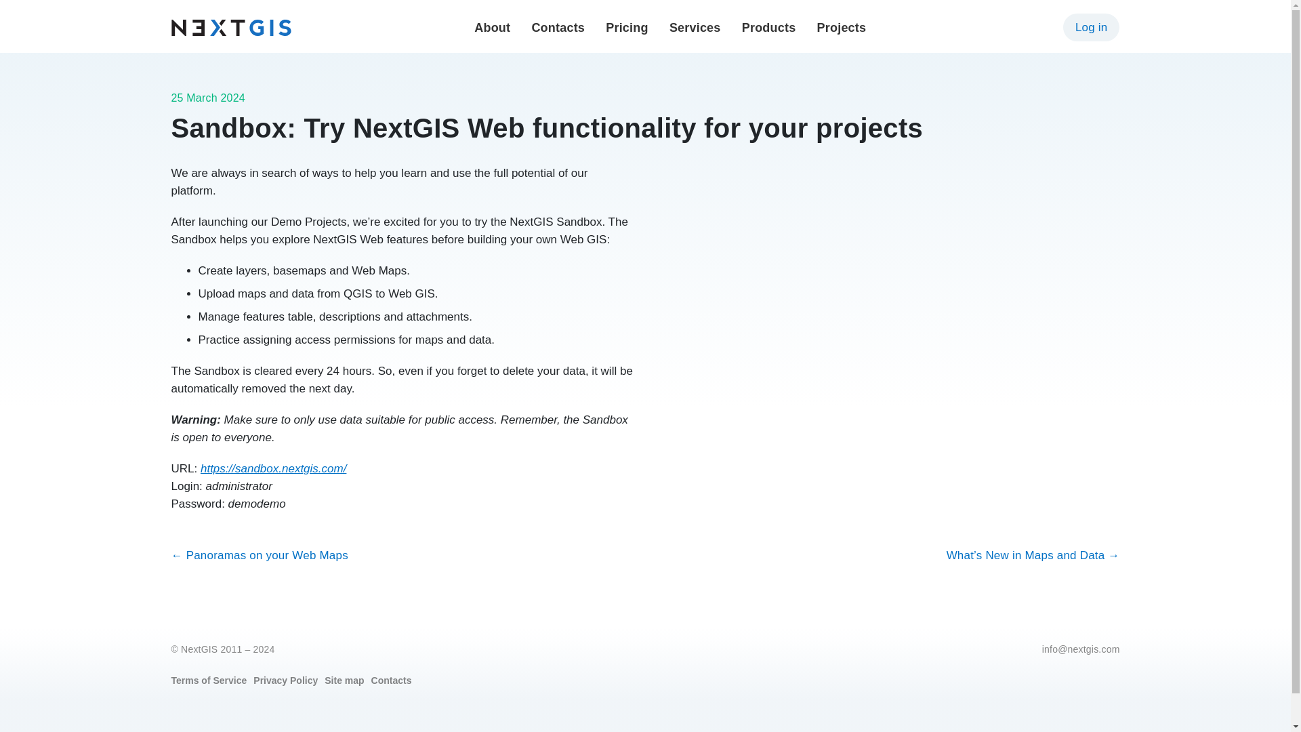  I want to click on About, so click(492, 27).